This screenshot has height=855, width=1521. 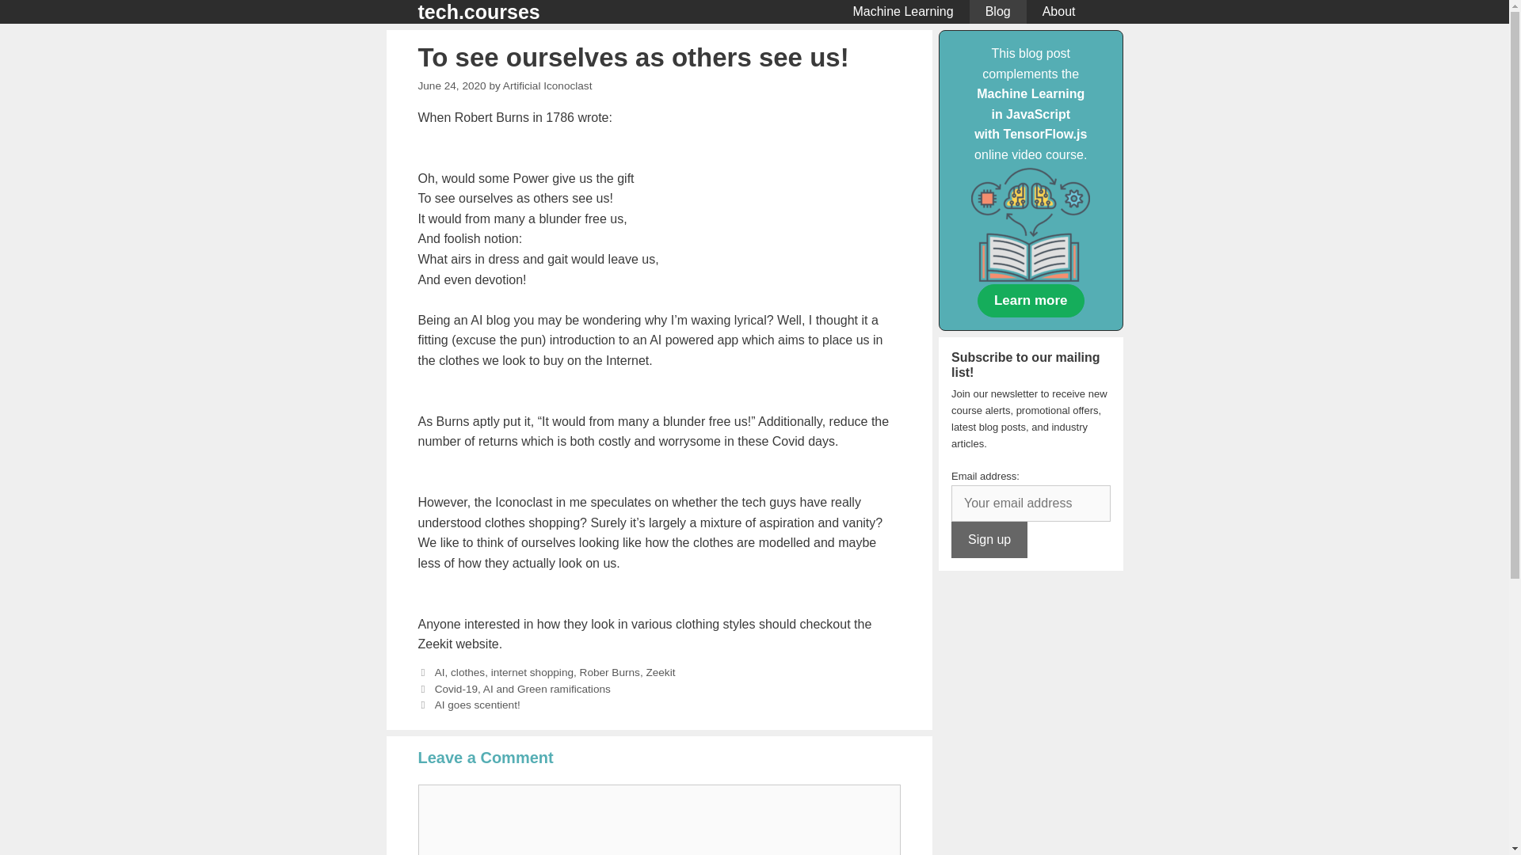 What do you see at coordinates (548, 85) in the screenshot?
I see `Artificial Iconoclast` at bounding box center [548, 85].